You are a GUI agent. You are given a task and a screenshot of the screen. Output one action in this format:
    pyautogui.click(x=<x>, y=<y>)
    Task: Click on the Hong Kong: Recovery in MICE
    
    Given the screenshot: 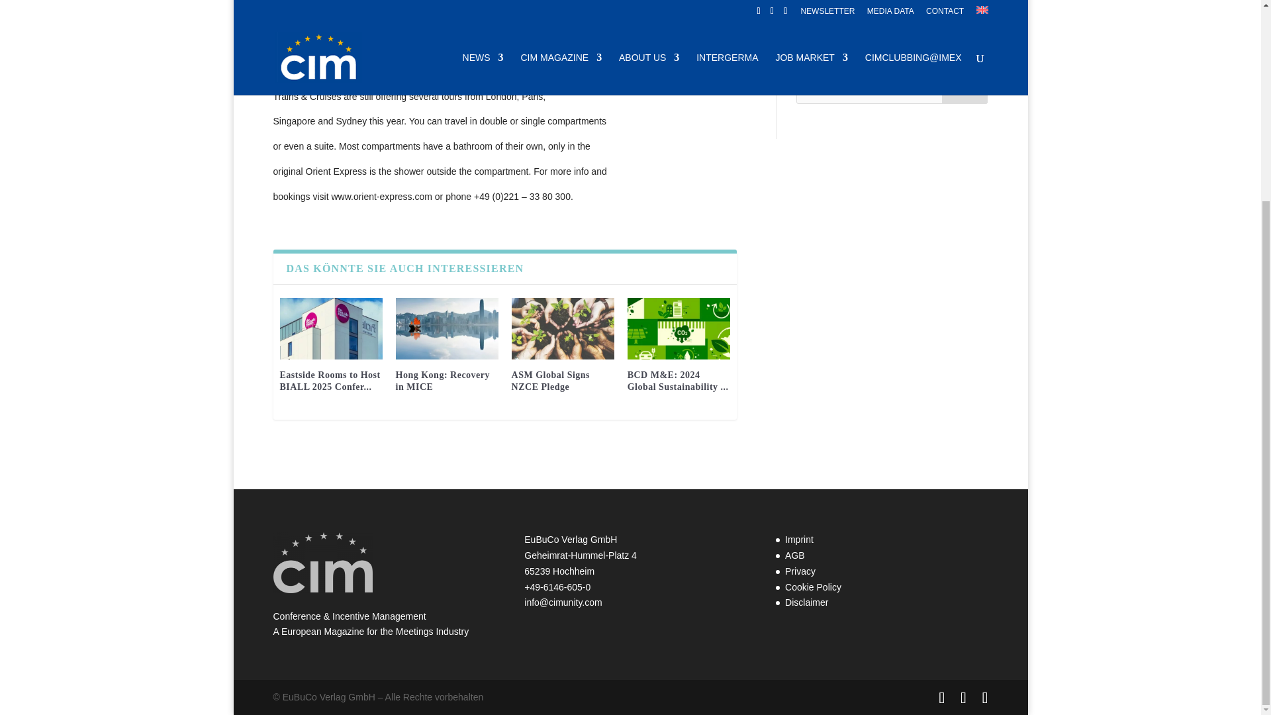 What is the action you would take?
    pyautogui.click(x=442, y=381)
    